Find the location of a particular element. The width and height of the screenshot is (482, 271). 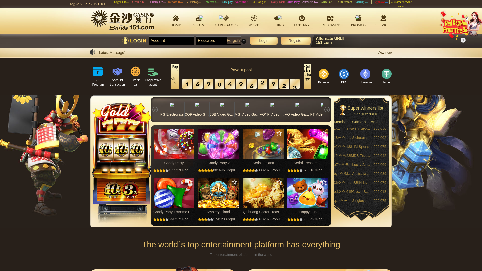

HOME is located at coordinates (176, 21).